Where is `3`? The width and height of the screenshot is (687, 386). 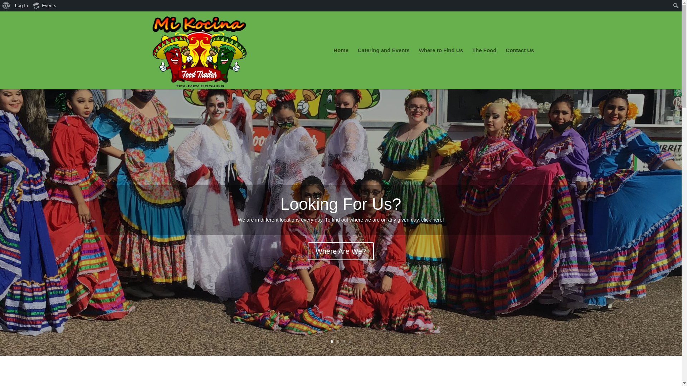
3 is located at coordinates (344, 341).